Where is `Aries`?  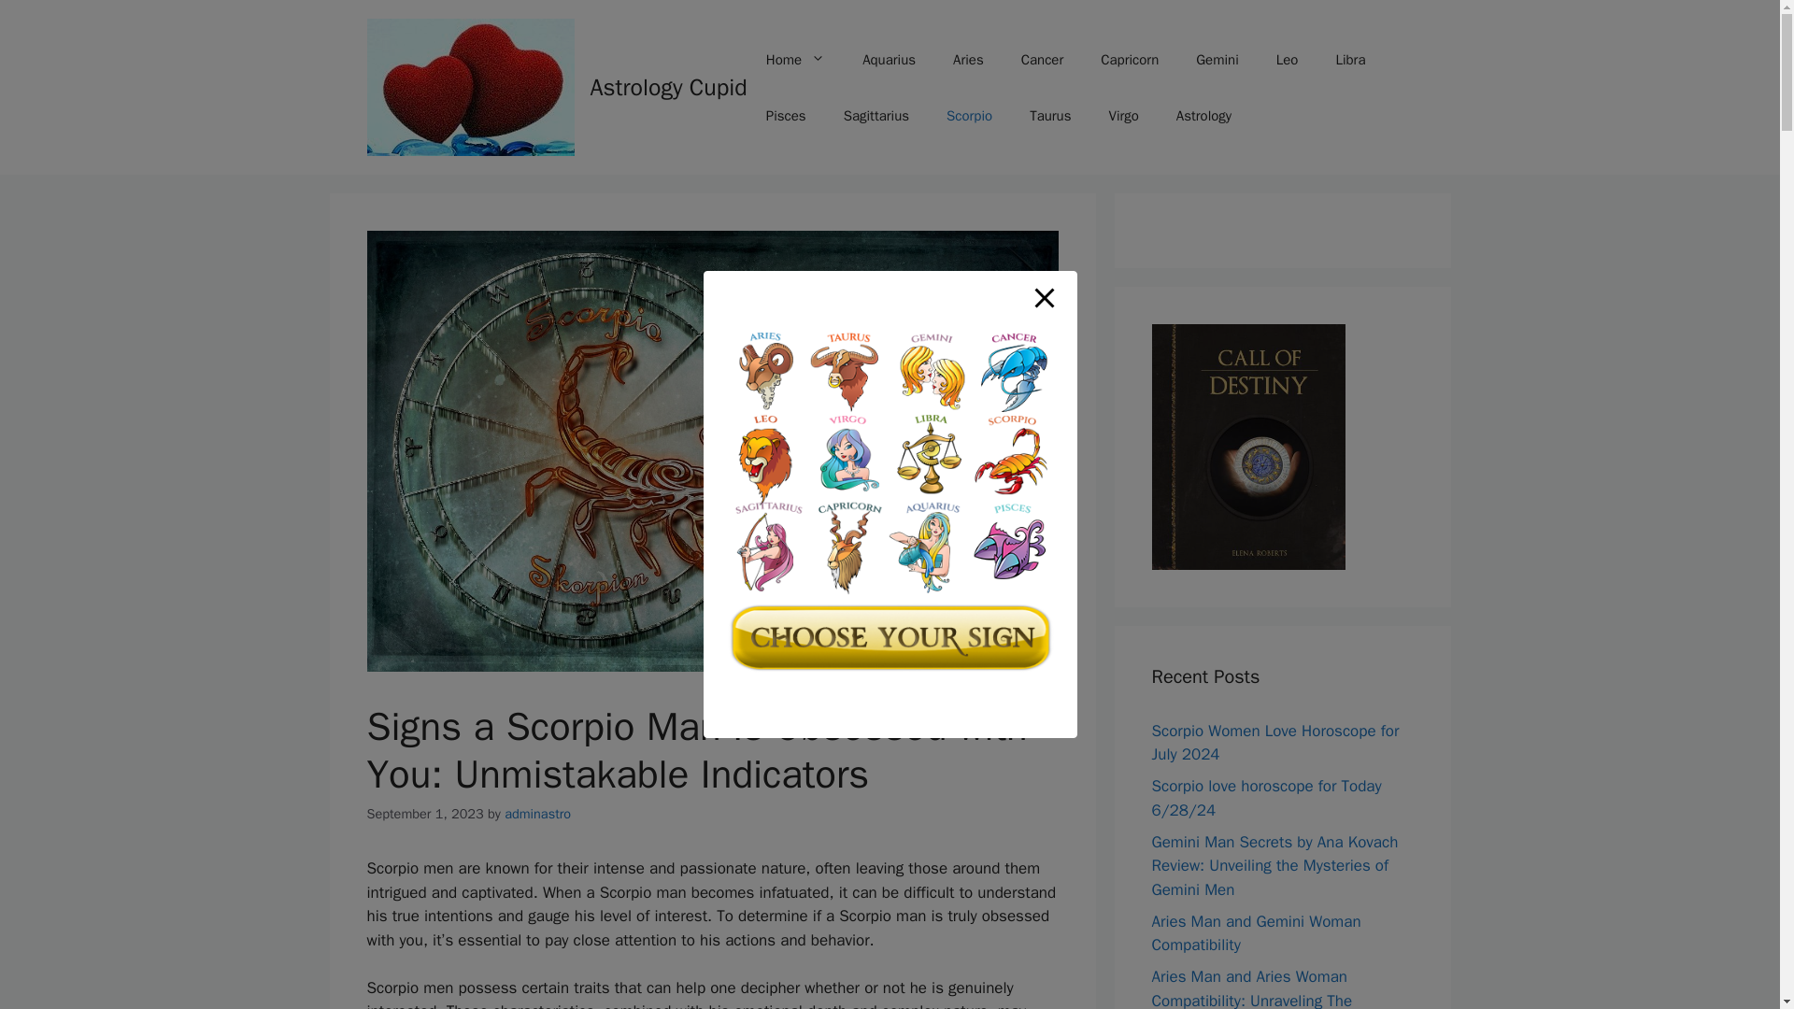 Aries is located at coordinates (968, 59).